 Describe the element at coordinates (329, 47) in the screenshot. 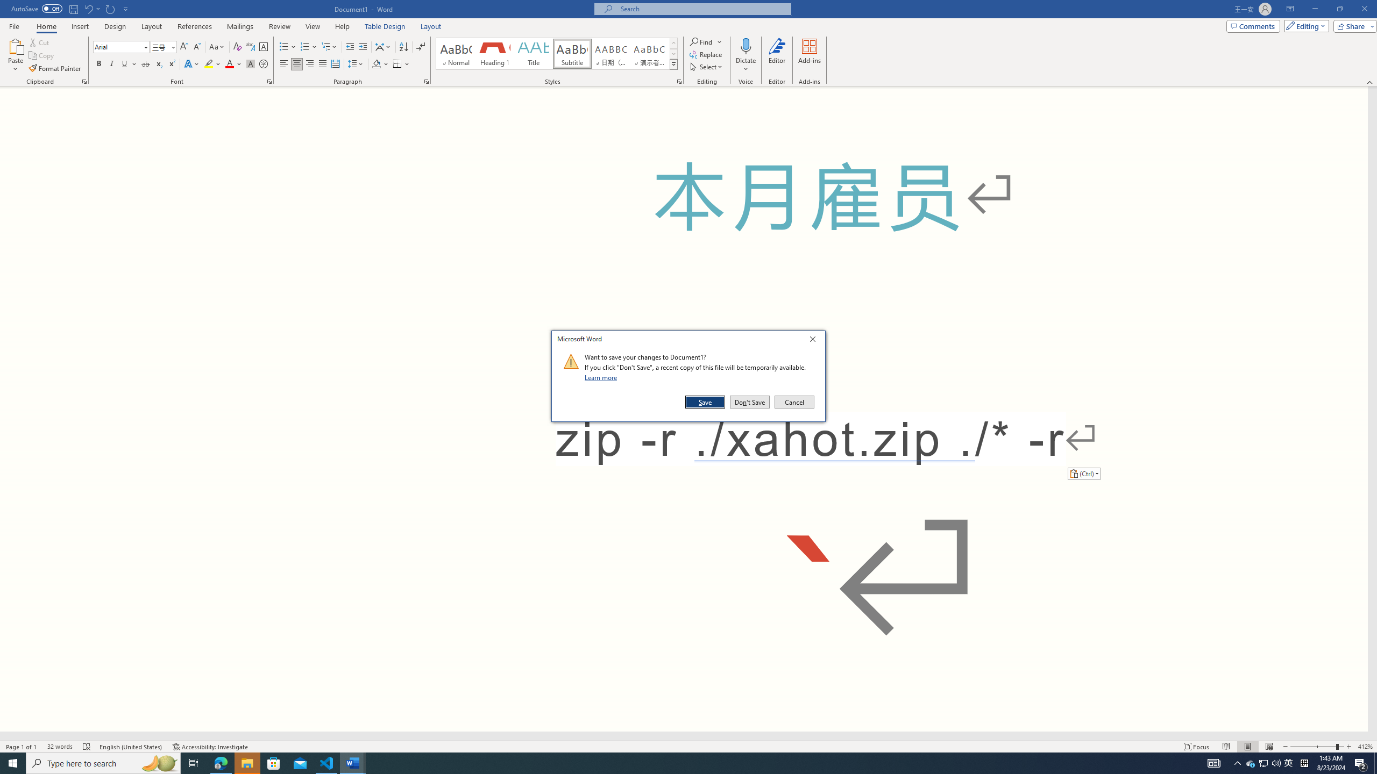

I see `Multilevel List` at that location.